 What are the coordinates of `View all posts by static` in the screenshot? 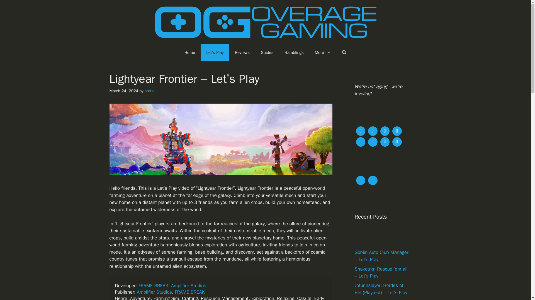 It's located at (149, 91).